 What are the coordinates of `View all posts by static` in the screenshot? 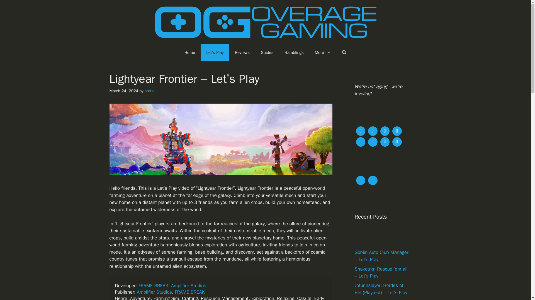 It's located at (149, 91).